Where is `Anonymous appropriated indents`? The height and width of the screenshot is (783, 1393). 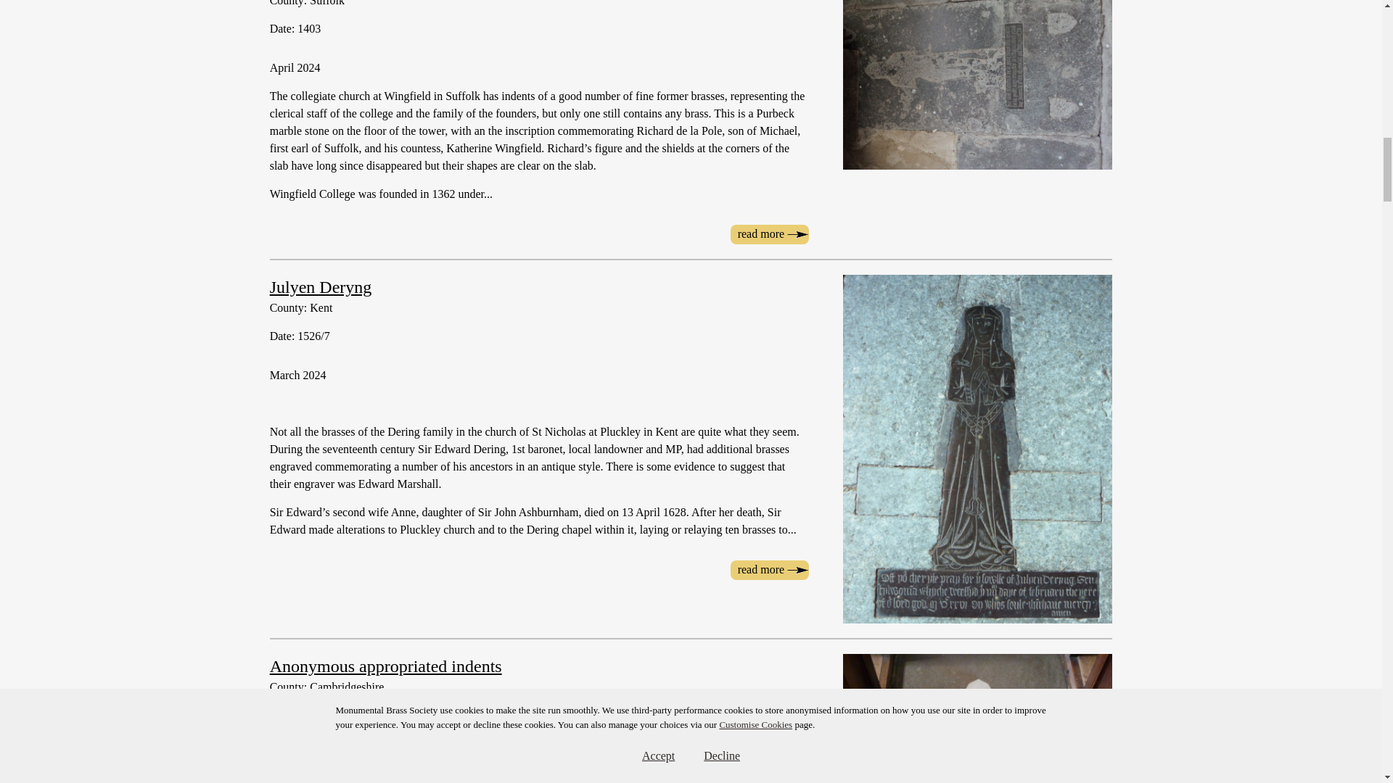 Anonymous appropriated indents is located at coordinates (386, 666).